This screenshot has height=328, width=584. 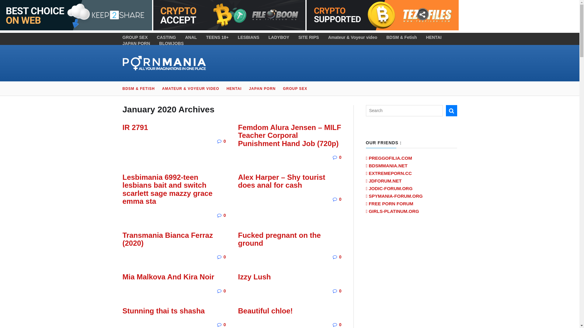 I want to click on ANAL, so click(x=191, y=37).